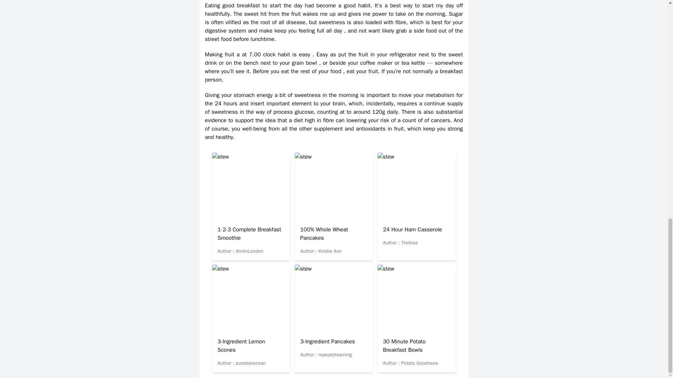 The height and width of the screenshot is (378, 673). I want to click on 3-Ingredient Lemon Scones, so click(241, 345).